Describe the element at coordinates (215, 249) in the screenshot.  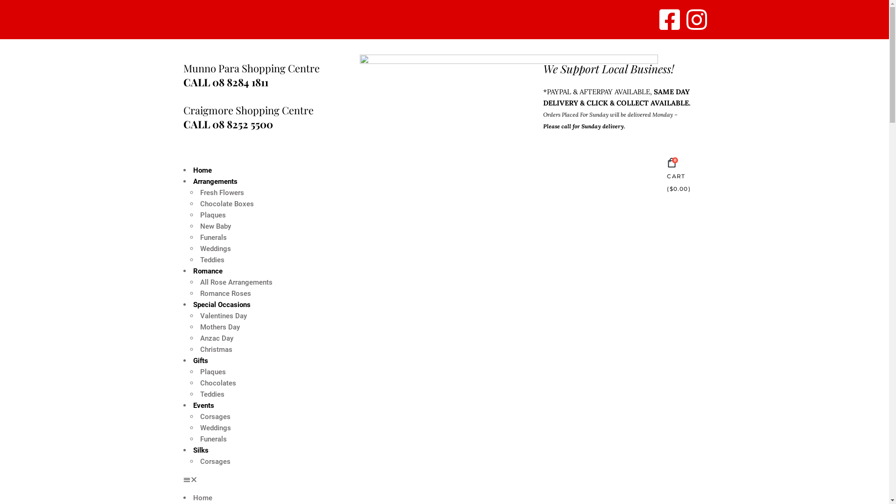
I see `Weddings` at that location.